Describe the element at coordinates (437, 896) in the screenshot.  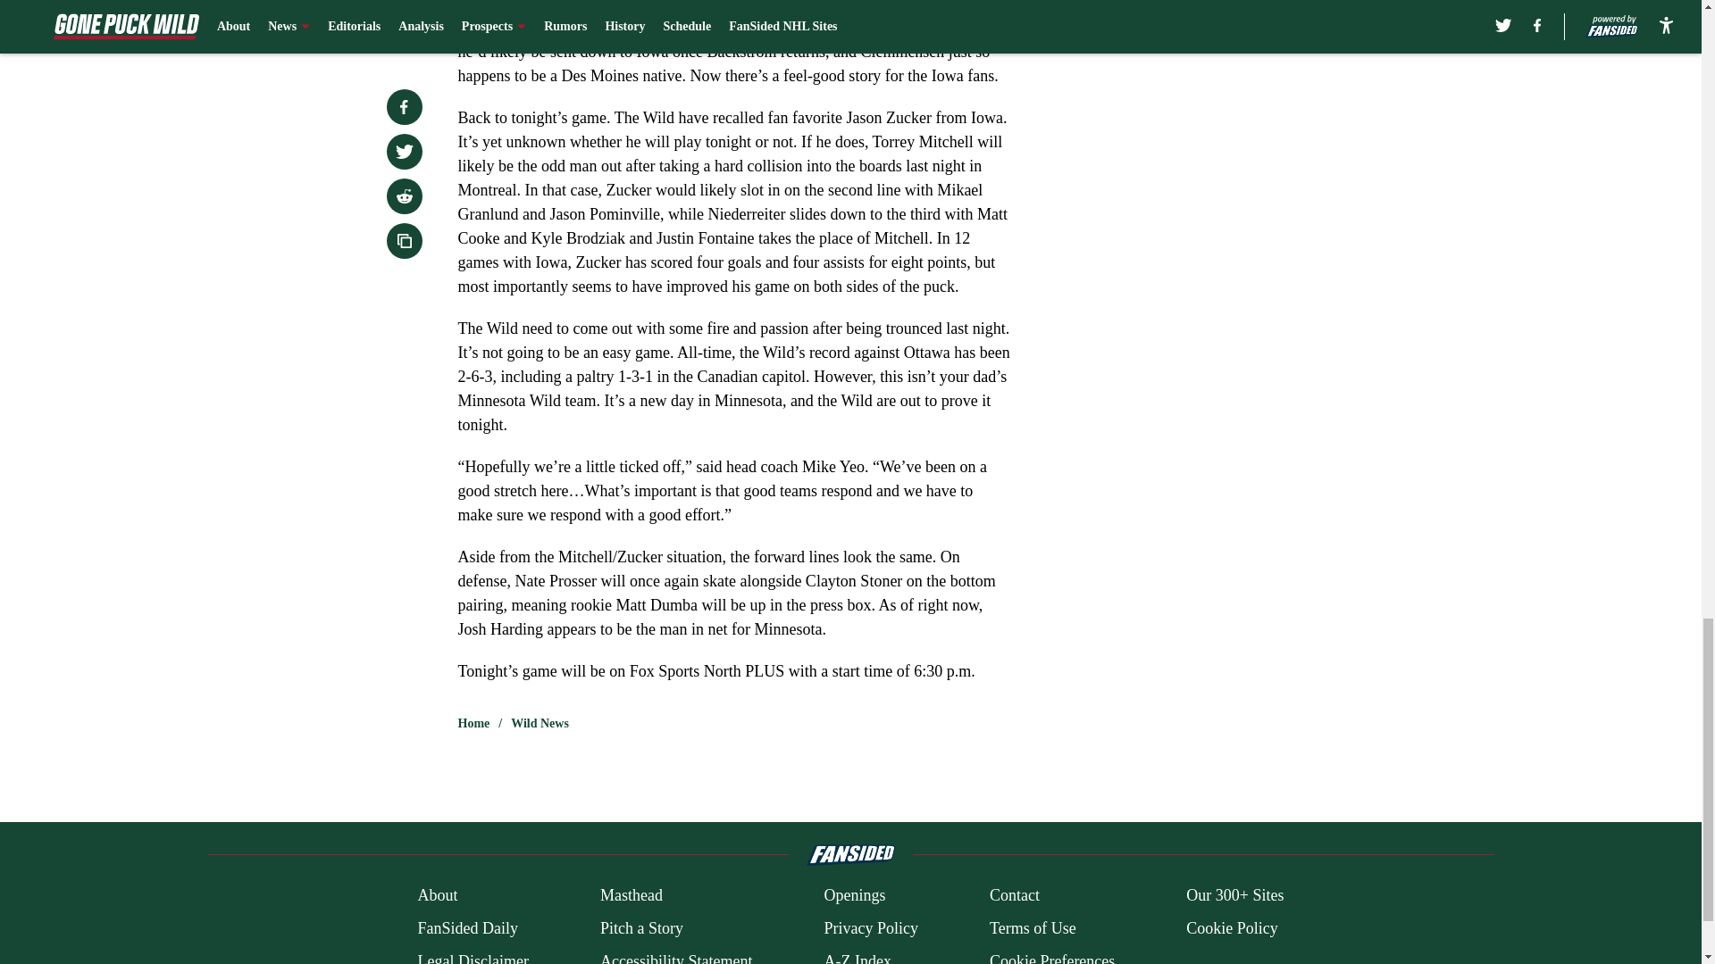
I see `About` at that location.